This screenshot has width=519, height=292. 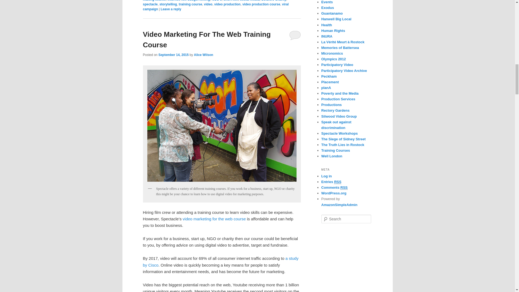 I want to click on View all posts by Alice Wilson, so click(x=203, y=55).